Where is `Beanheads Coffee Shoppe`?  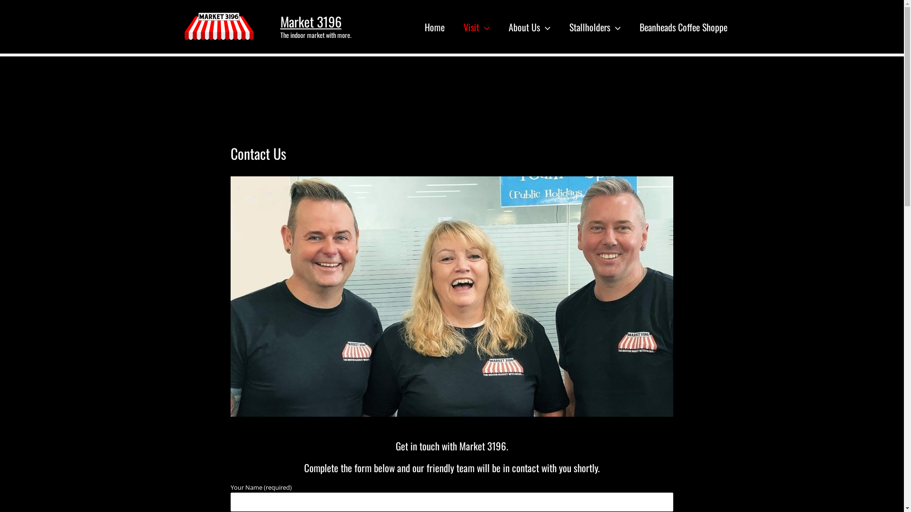 Beanheads Coffee Shoppe is located at coordinates (683, 27).